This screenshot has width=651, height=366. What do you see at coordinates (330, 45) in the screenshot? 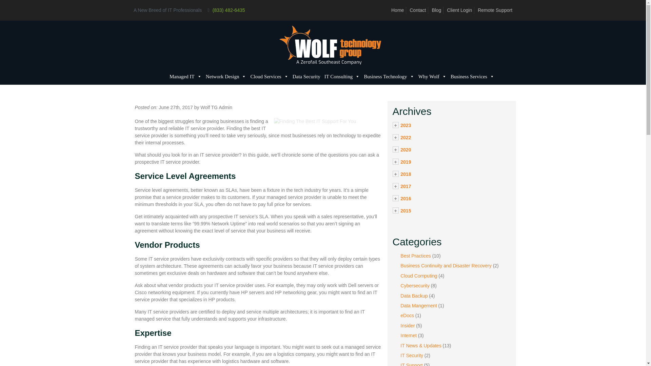
I see `Wolf TG` at bounding box center [330, 45].